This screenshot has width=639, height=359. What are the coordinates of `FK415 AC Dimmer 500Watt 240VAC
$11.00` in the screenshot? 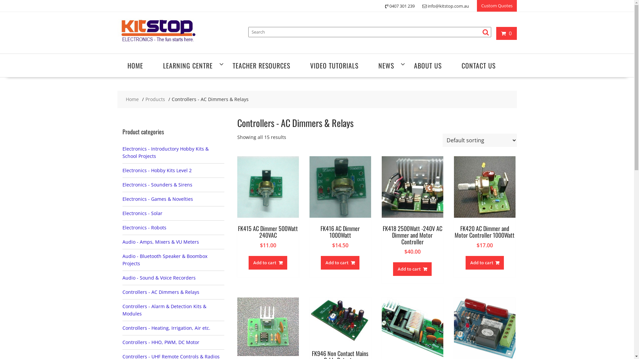 It's located at (268, 211).